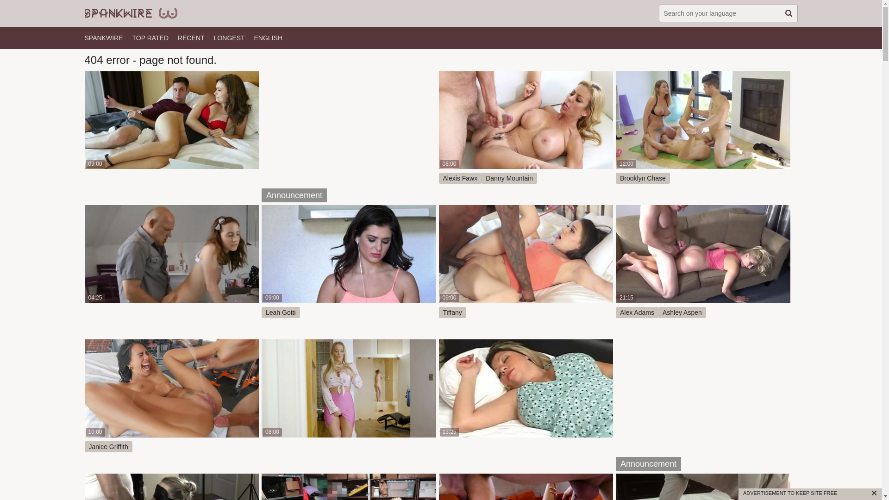  I want to click on Alex Adams, so click(637, 312).